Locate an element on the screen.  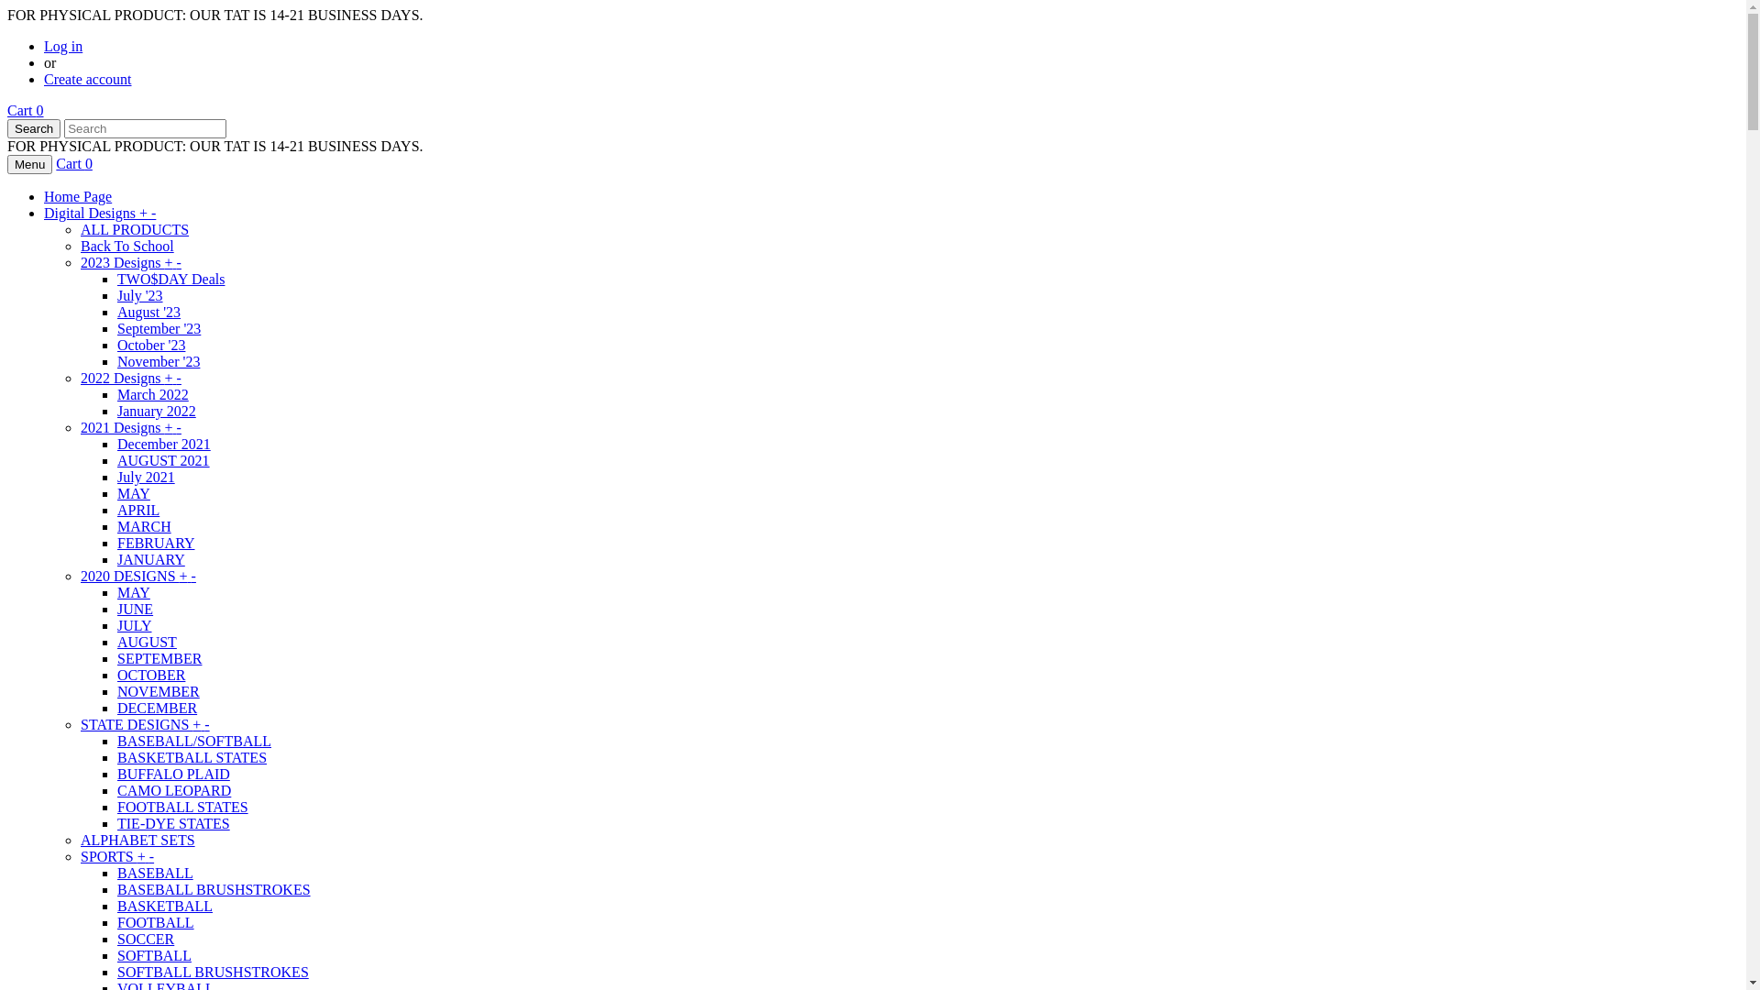
March 2022 is located at coordinates (153, 394).